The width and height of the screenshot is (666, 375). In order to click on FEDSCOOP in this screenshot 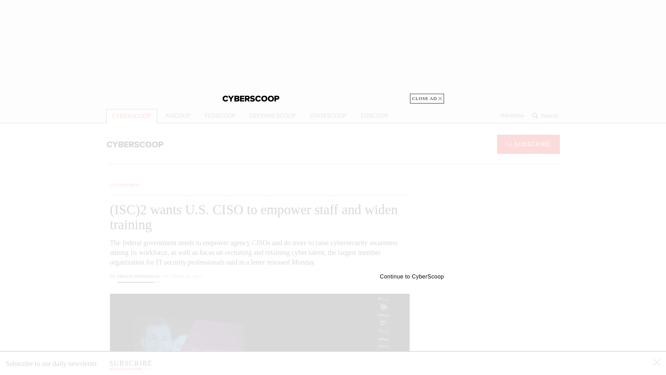, I will do `click(220, 116)`.